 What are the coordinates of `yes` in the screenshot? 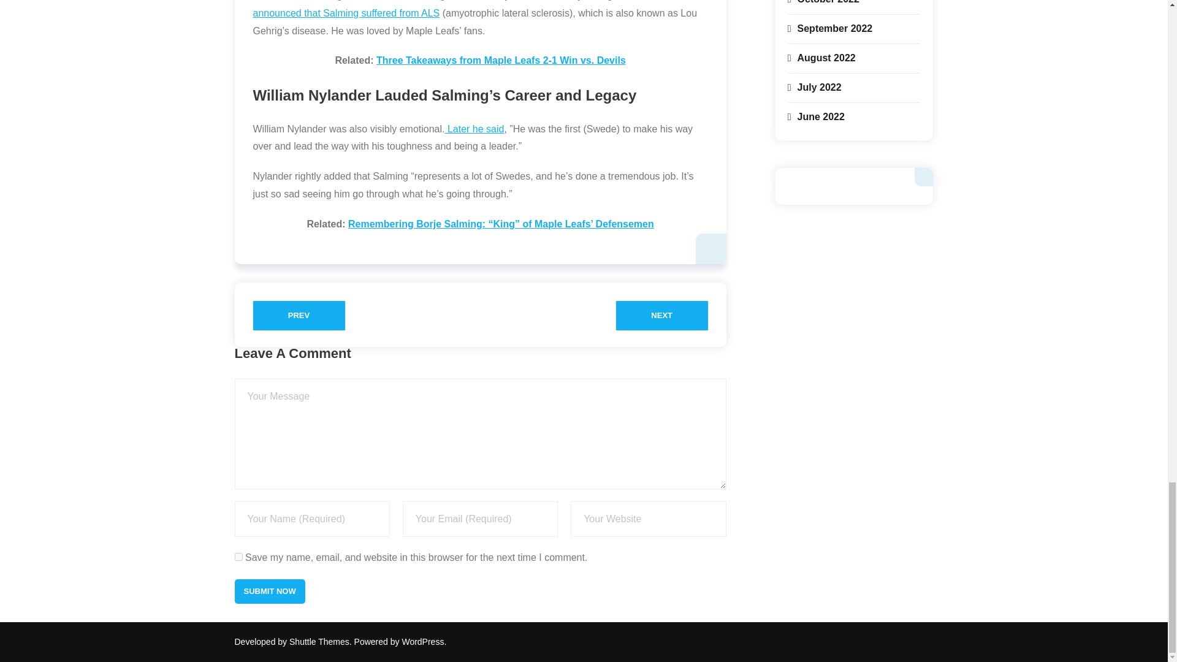 It's located at (238, 557).